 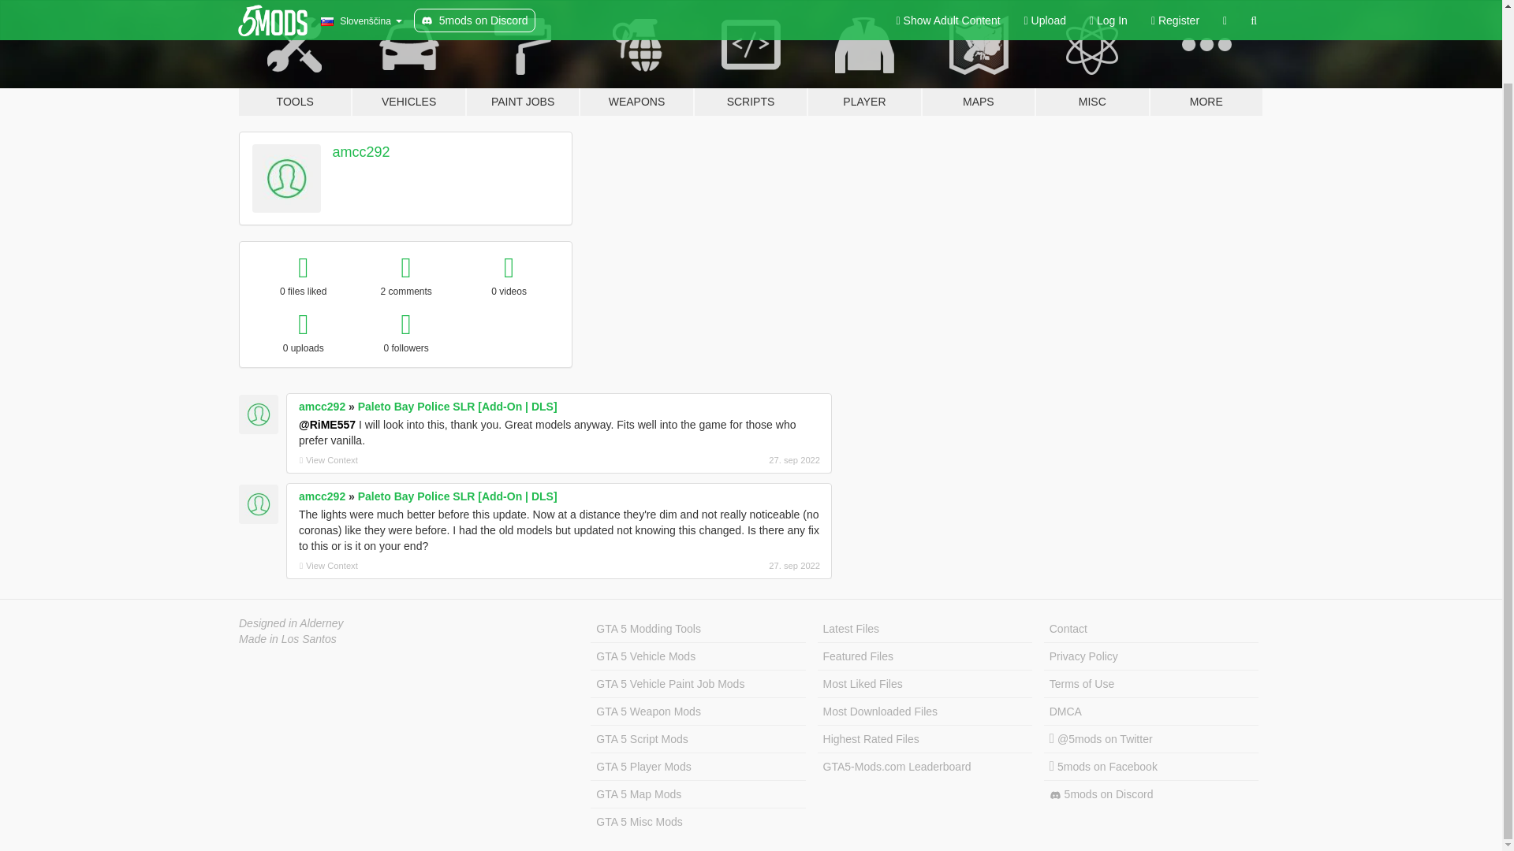 I want to click on 5mods on Discord, so click(x=1151, y=794).